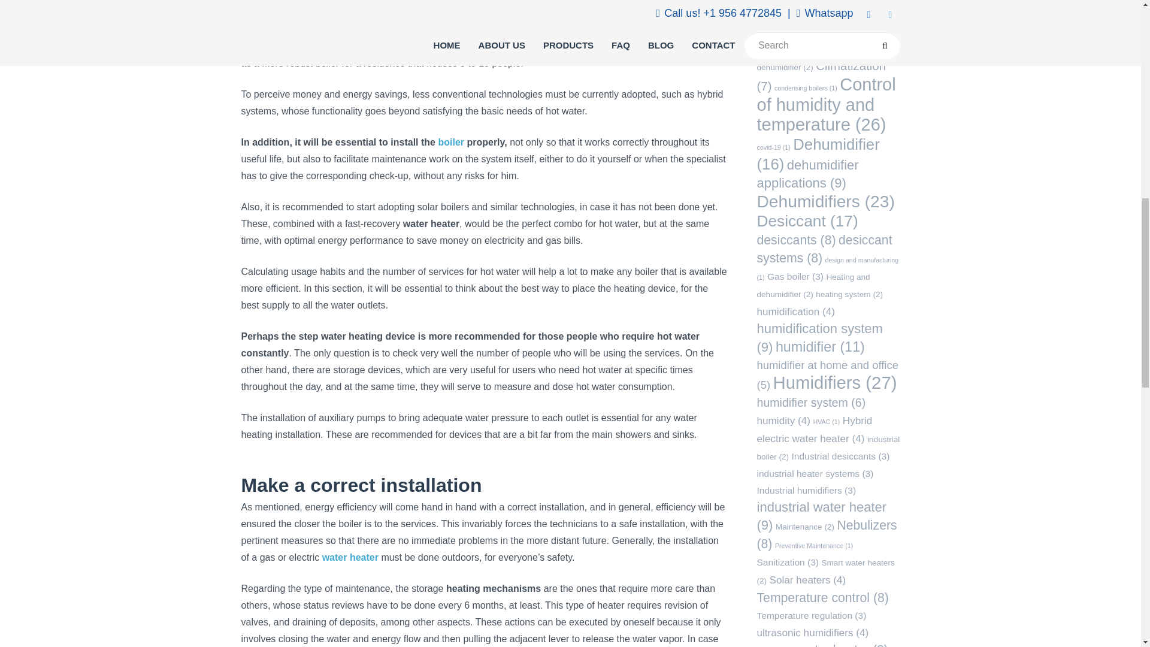  Describe the element at coordinates (1112, 17) in the screenshot. I see `Back to top` at that location.